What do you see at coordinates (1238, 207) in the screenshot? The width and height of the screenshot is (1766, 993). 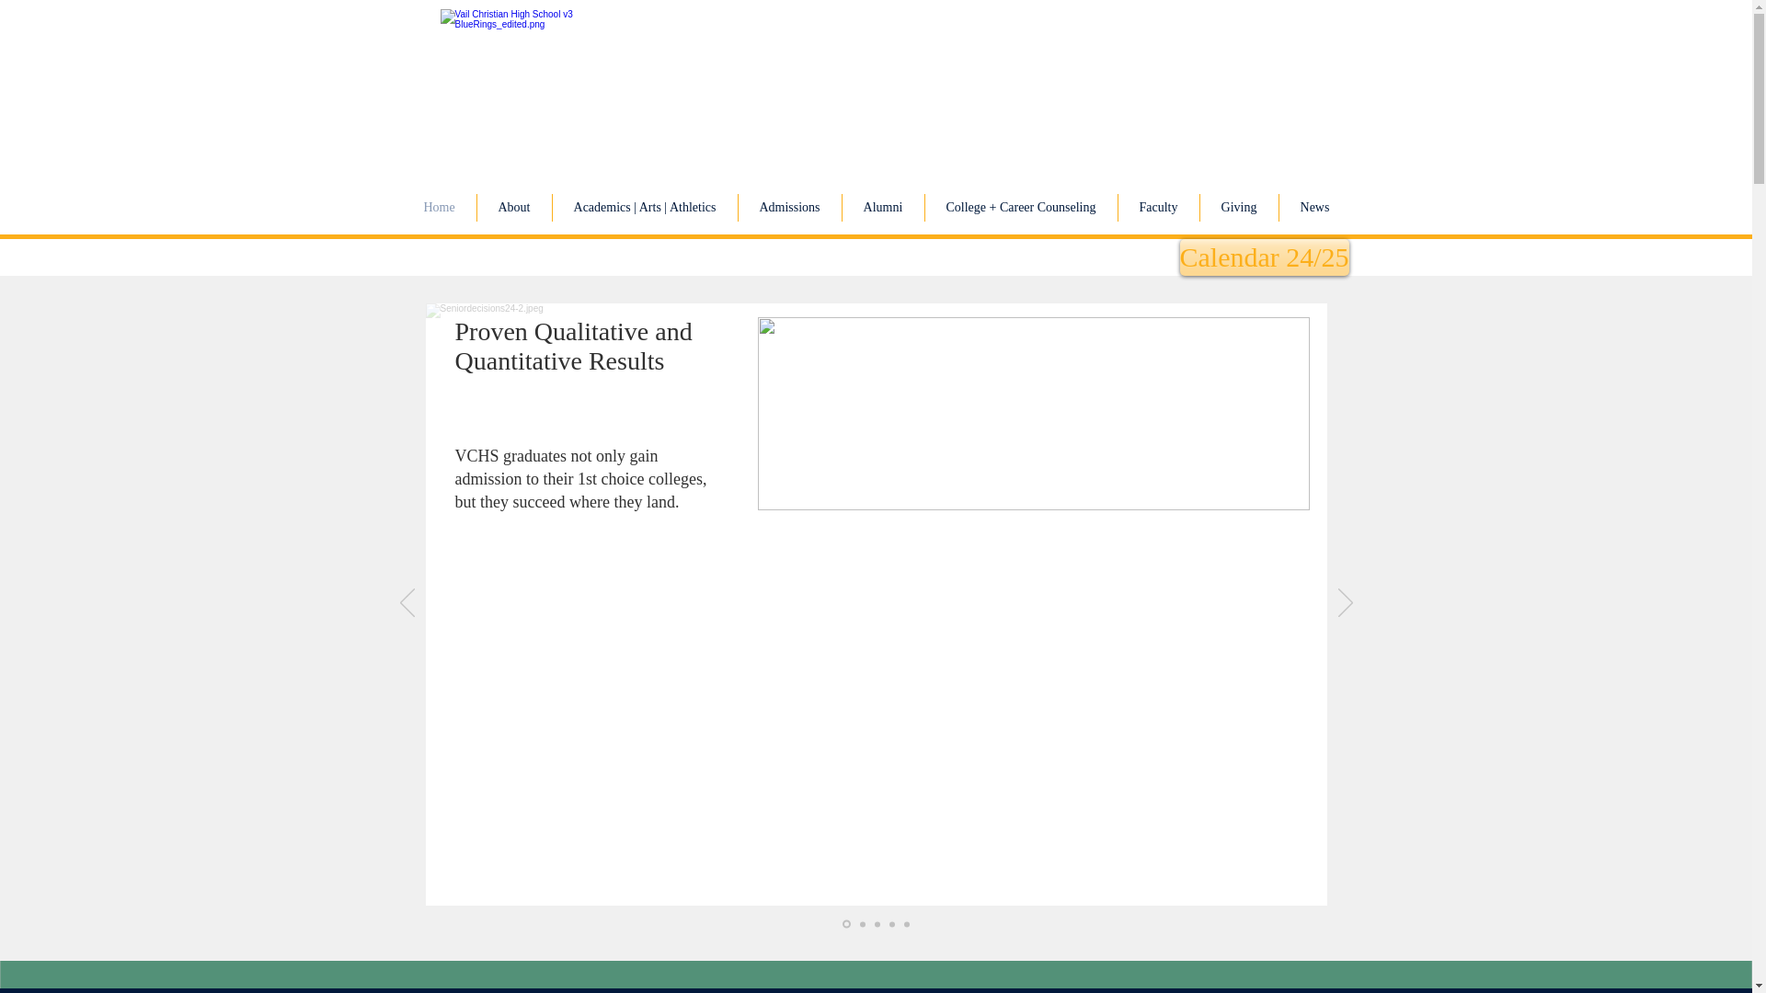 I see `Giving` at bounding box center [1238, 207].